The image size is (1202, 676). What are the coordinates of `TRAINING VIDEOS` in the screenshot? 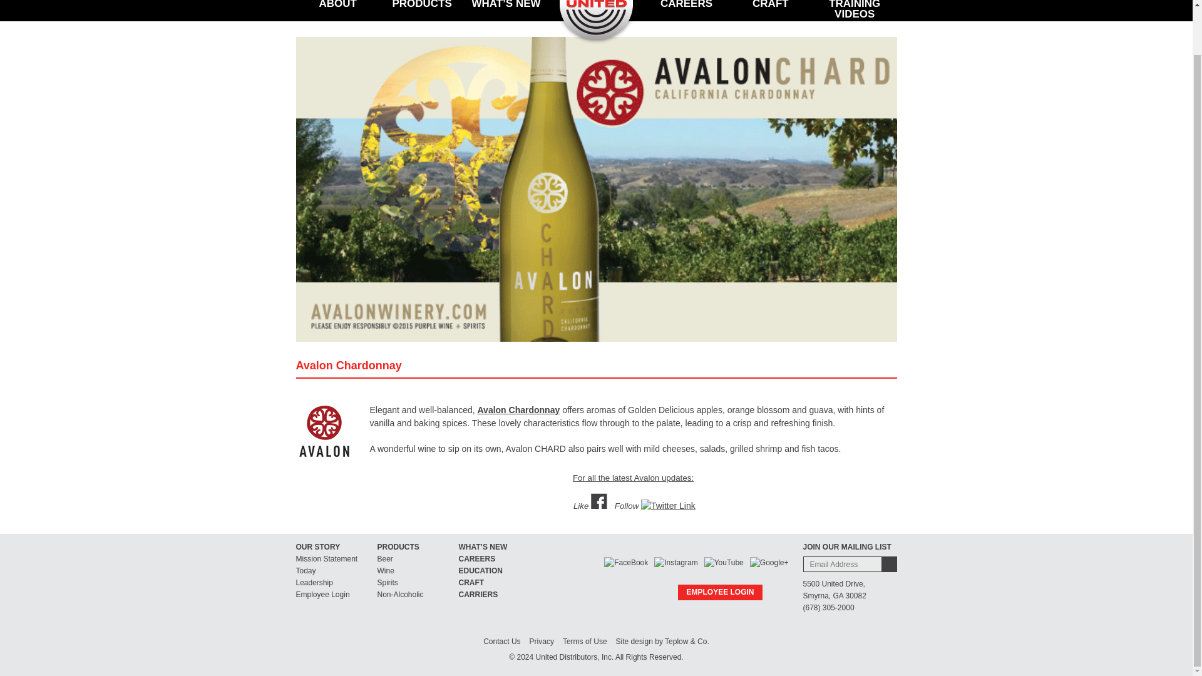 It's located at (854, 15).